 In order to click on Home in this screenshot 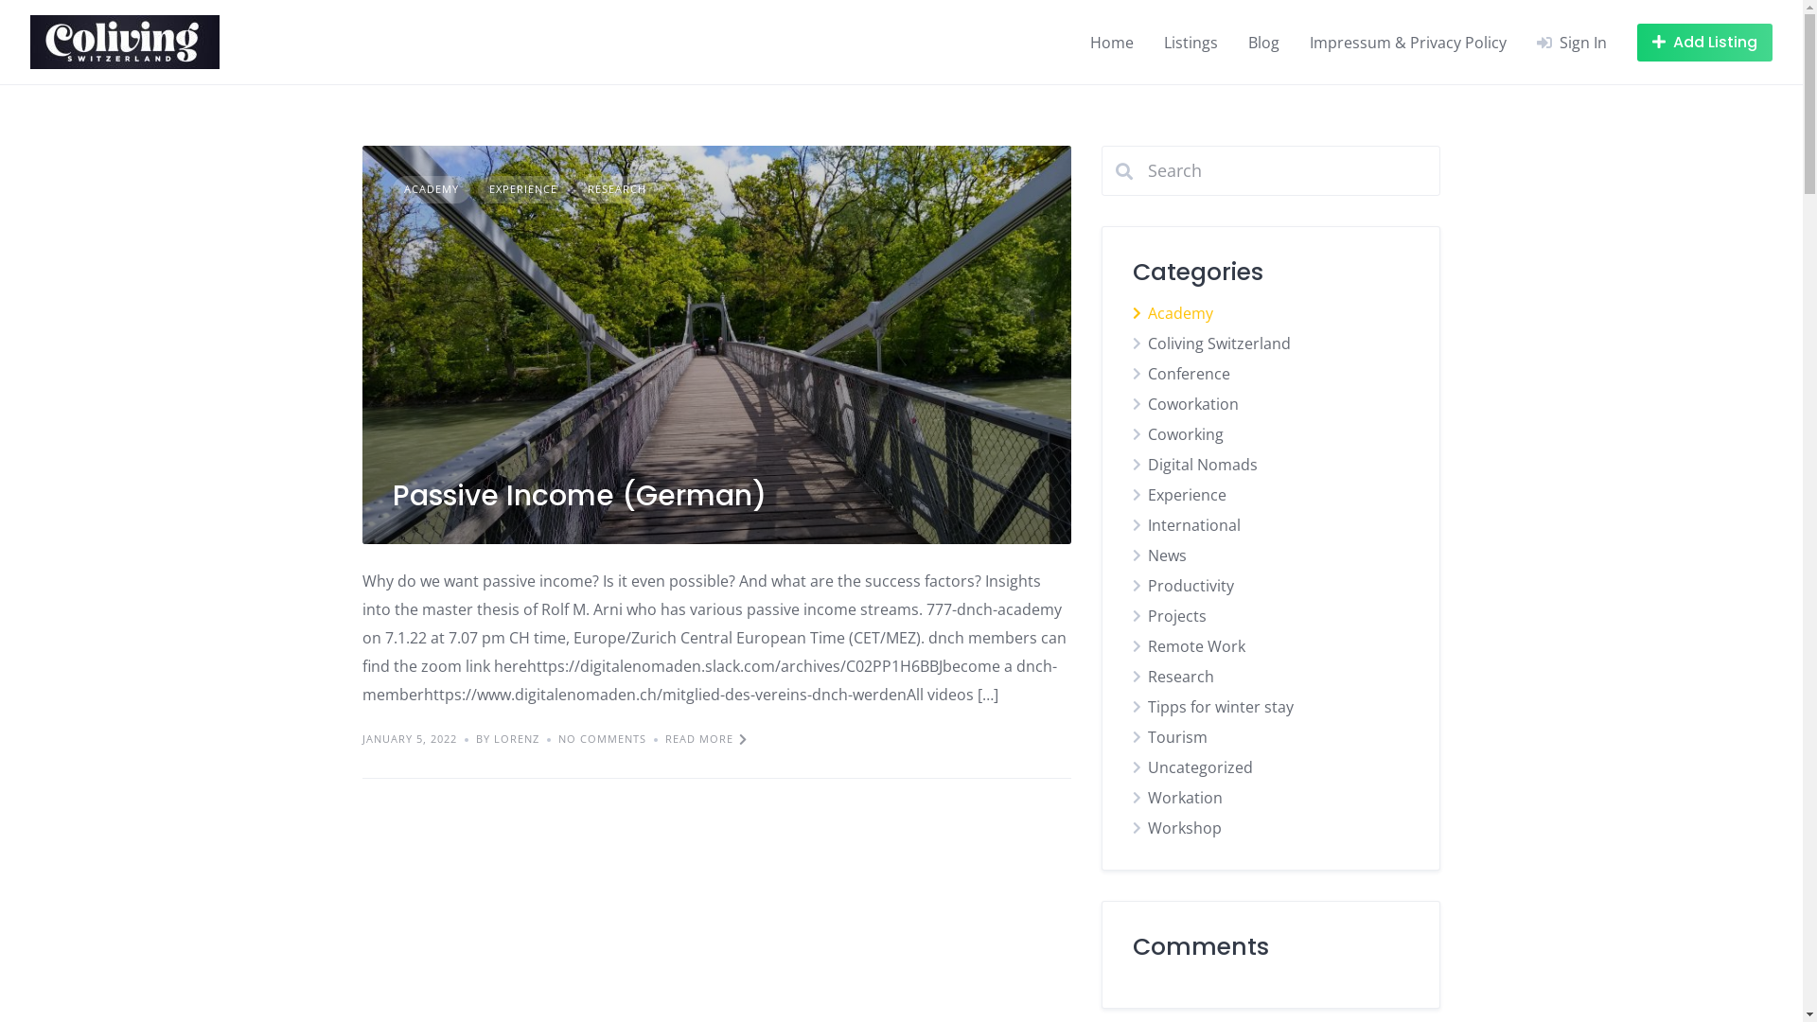, I will do `click(1112, 42)`.